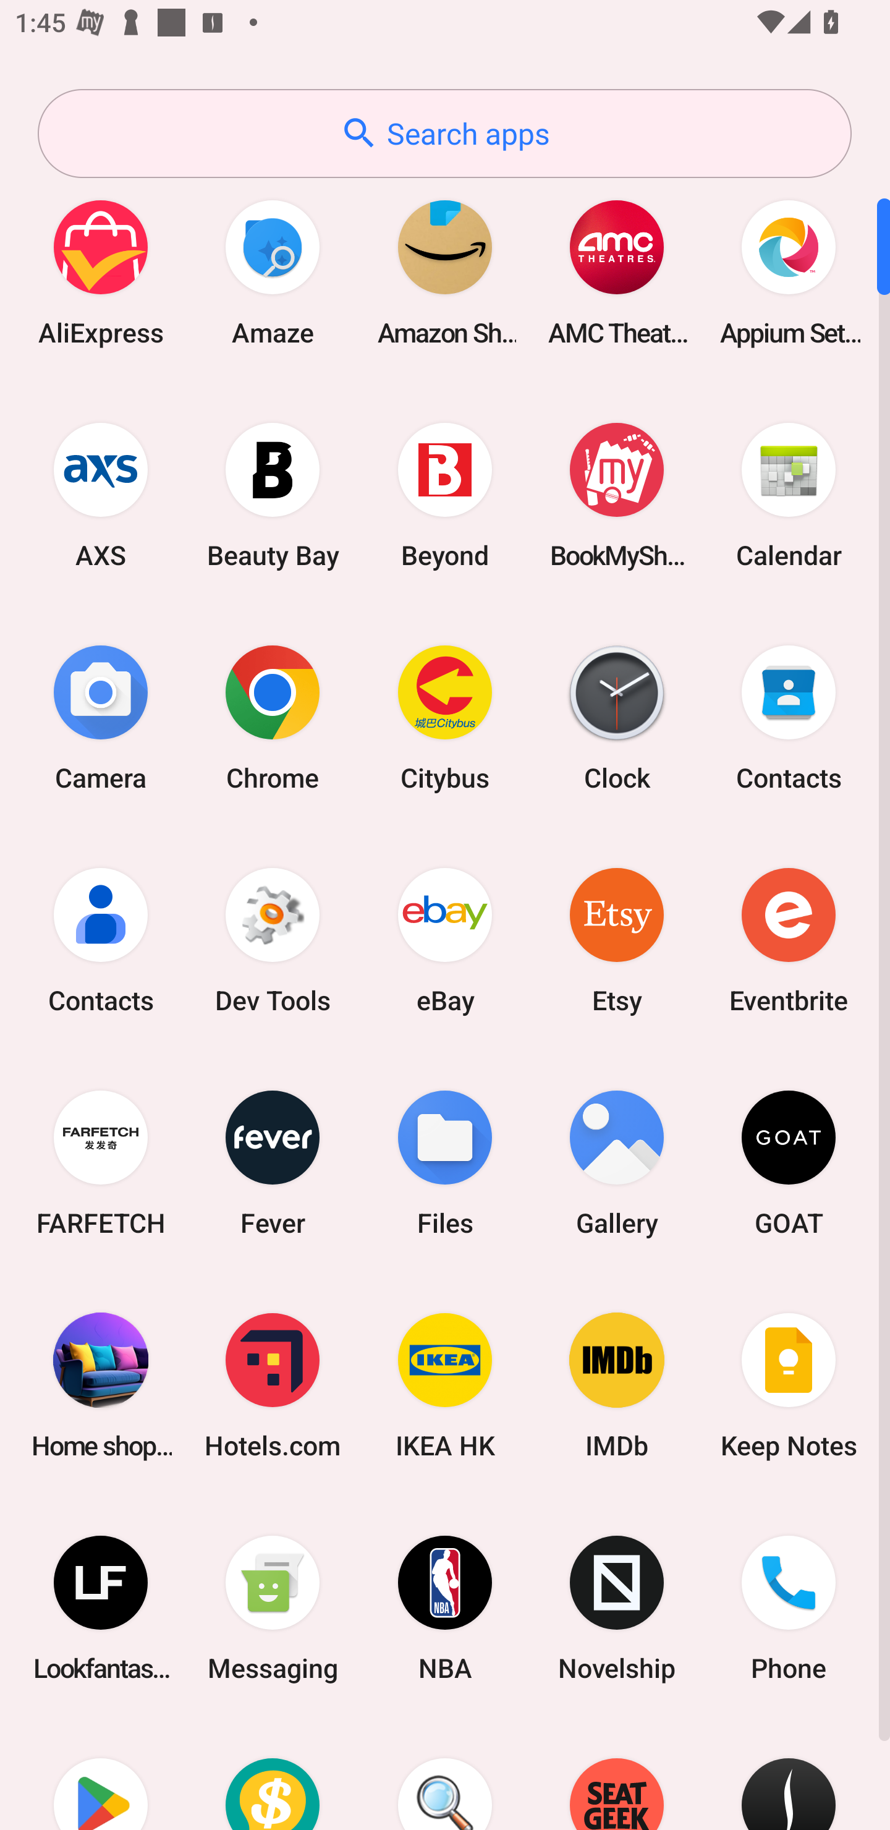  What do you see at coordinates (273, 272) in the screenshot?
I see `Amaze` at bounding box center [273, 272].